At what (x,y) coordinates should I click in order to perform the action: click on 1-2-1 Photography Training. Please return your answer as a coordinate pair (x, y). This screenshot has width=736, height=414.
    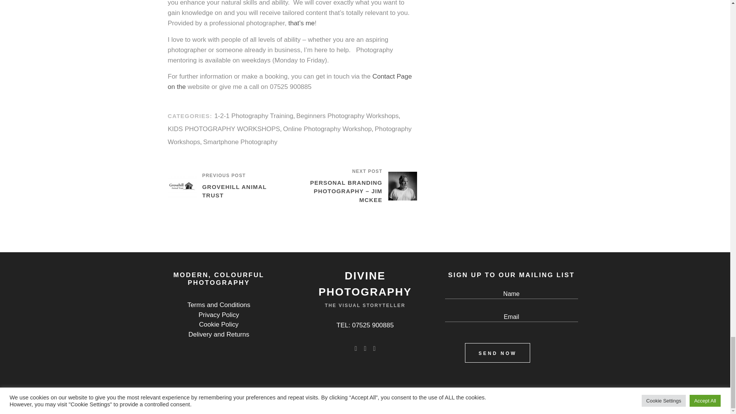
    Looking at the image, I should click on (253, 116).